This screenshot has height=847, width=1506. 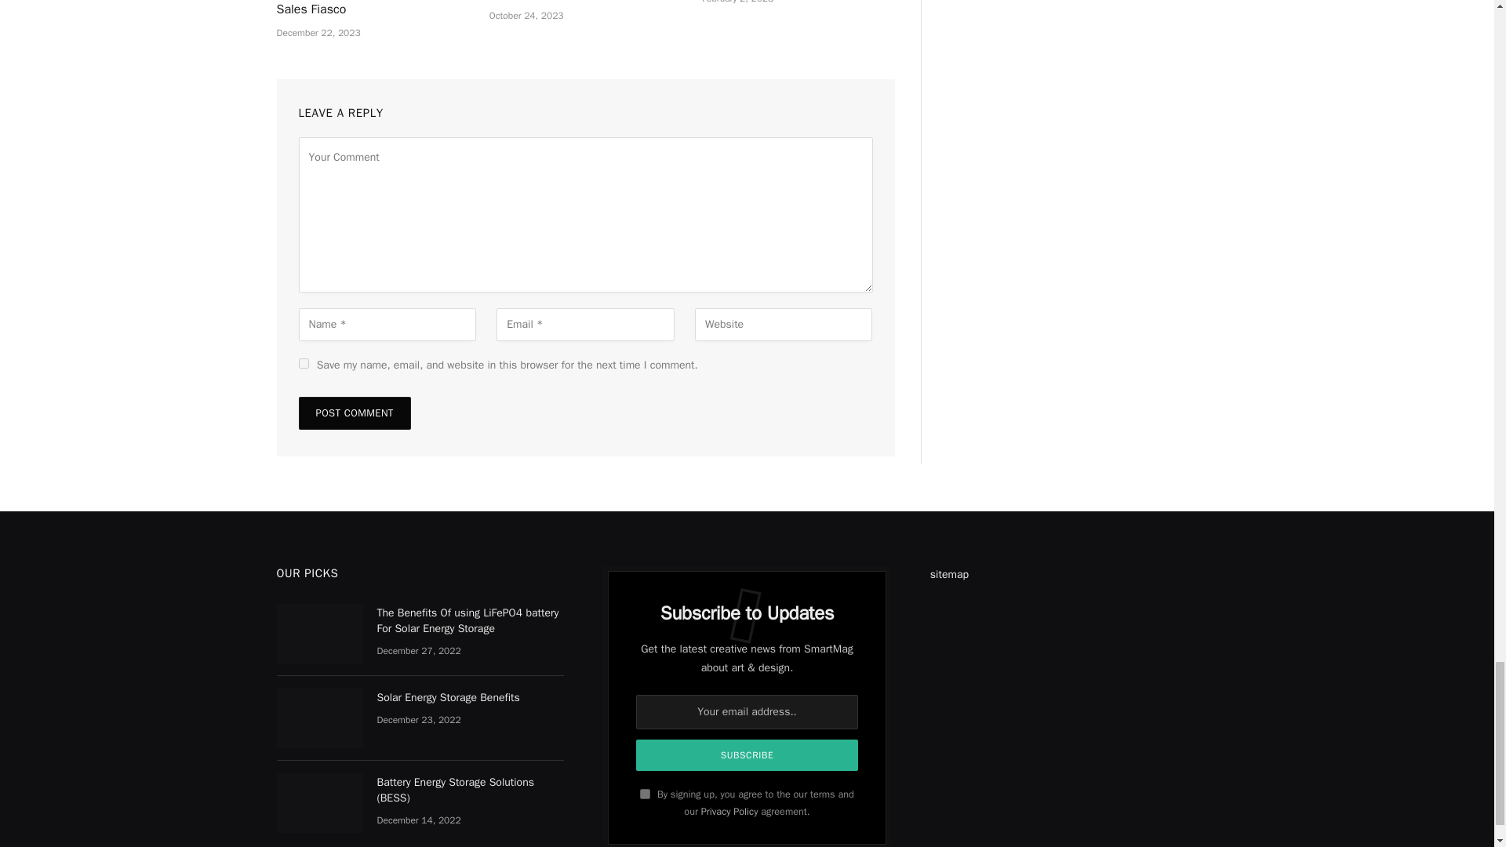 I want to click on Subscribe, so click(x=747, y=754).